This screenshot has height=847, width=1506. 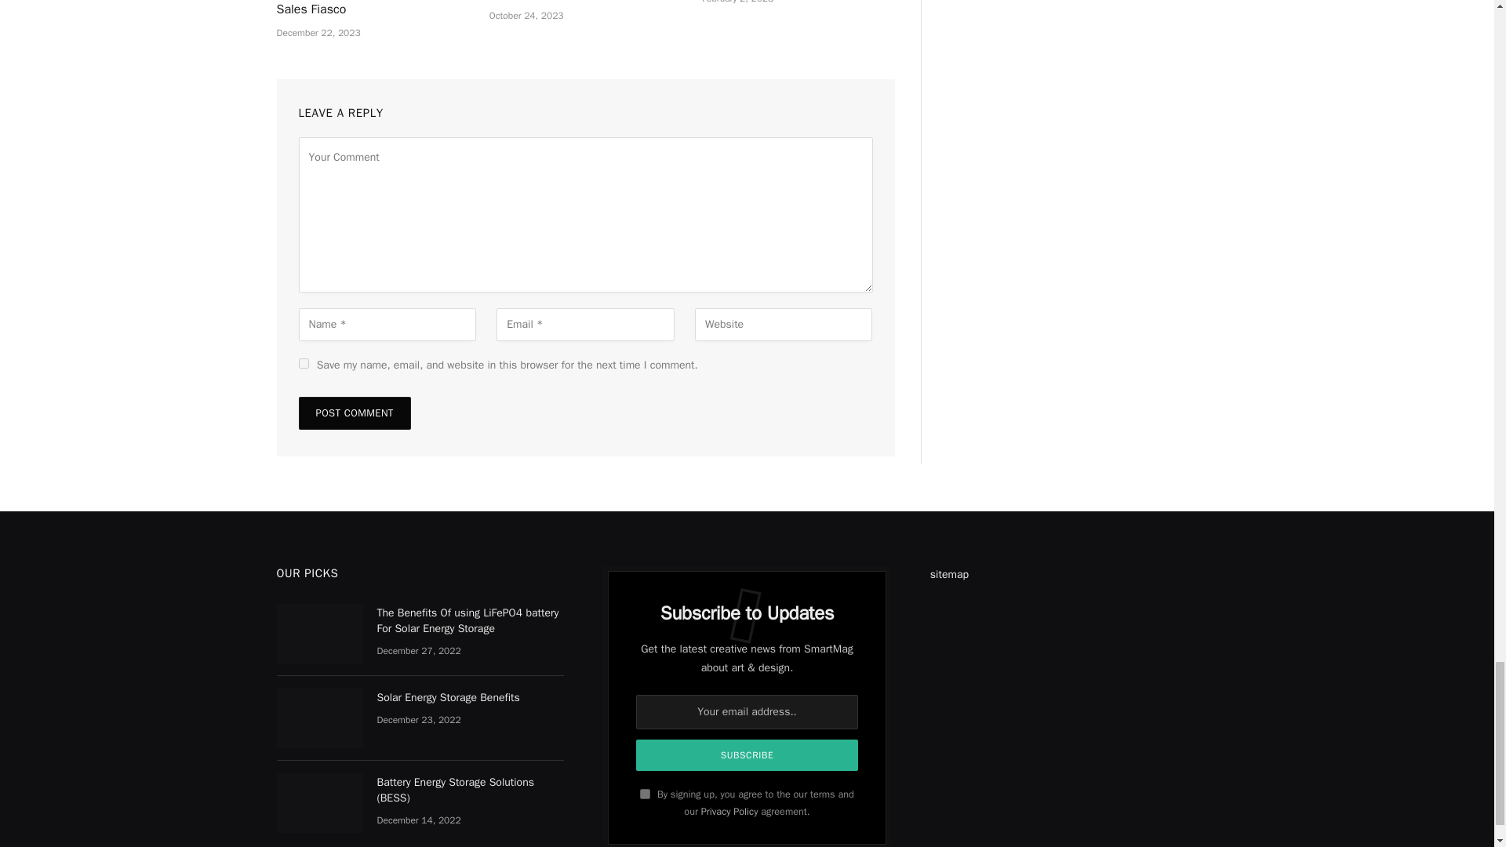 I want to click on Subscribe, so click(x=747, y=754).